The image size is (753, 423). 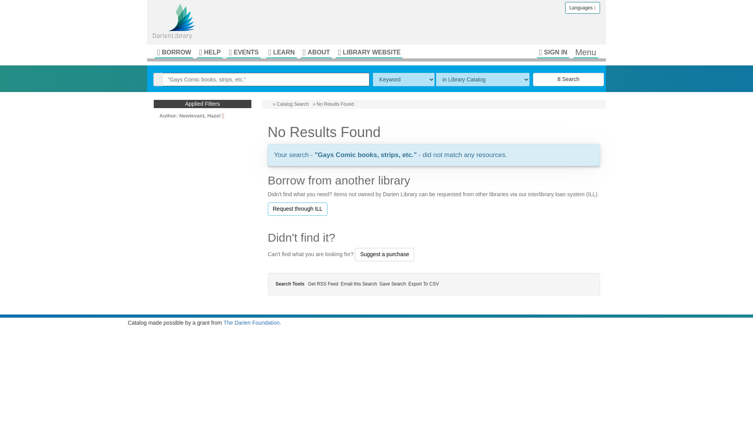 What do you see at coordinates (209, 52) in the screenshot?
I see `HELP` at bounding box center [209, 52].